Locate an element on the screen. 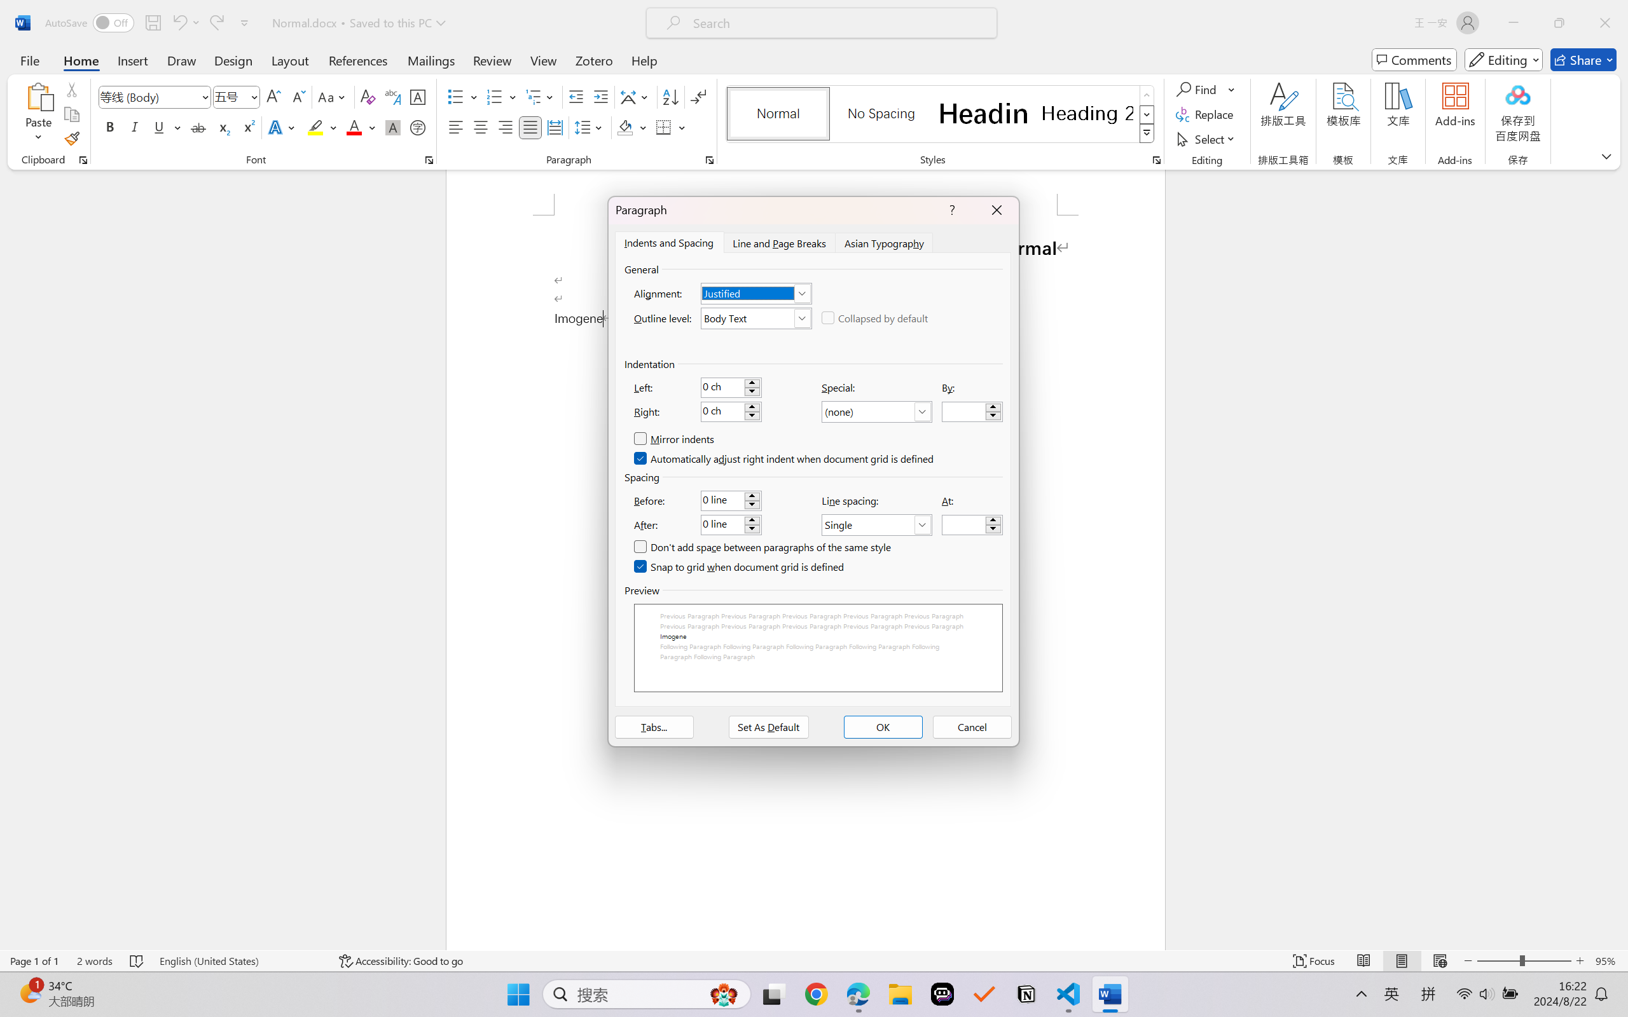 This screenshot has height=1017, width=1628. Superscript is located at coordinates (247, 127).